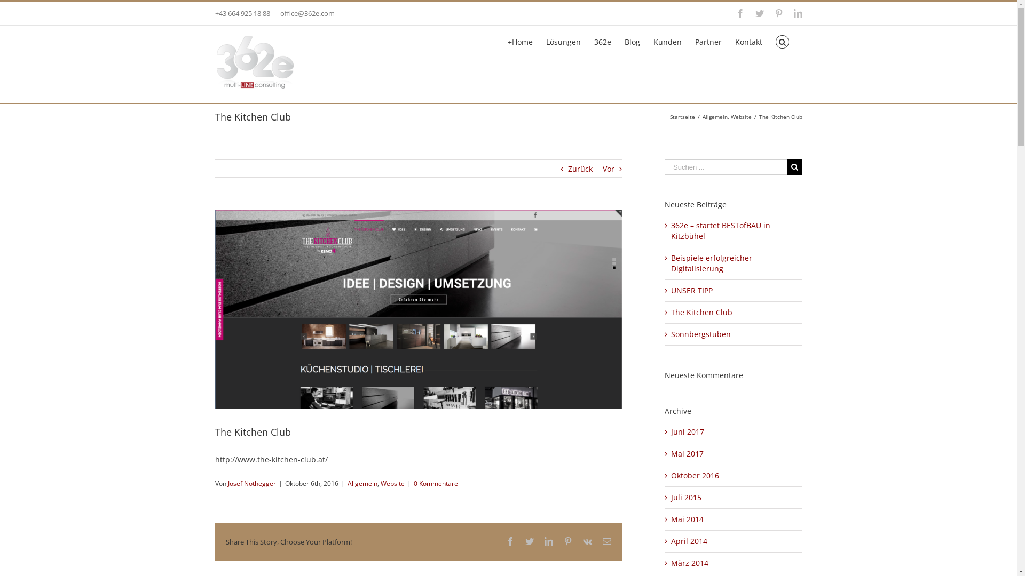 This screenshot has width=1025, height=576. What do you see at coordinates (632, 41) in the screenshot?
I see `Blog` at bounding box center [632, 41].